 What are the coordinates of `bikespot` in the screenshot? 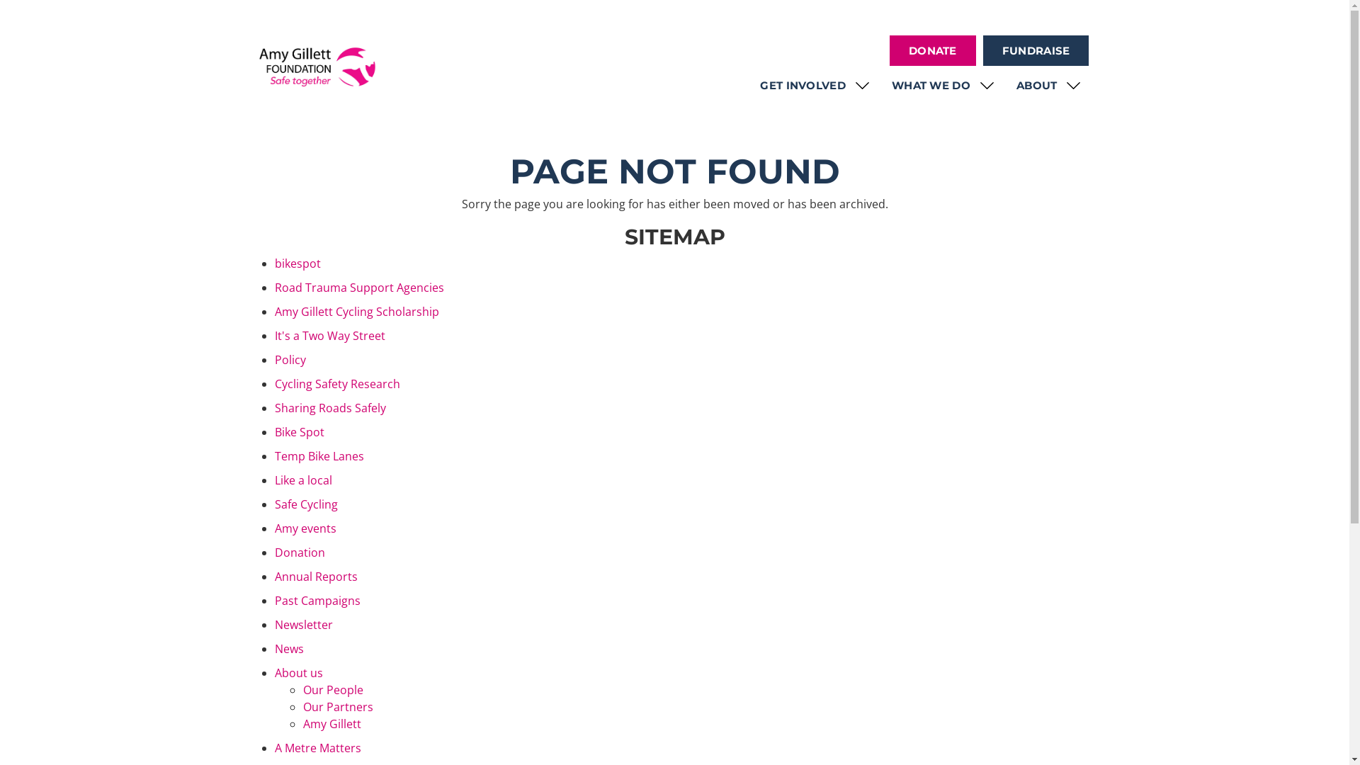 It's located at (297, 263).